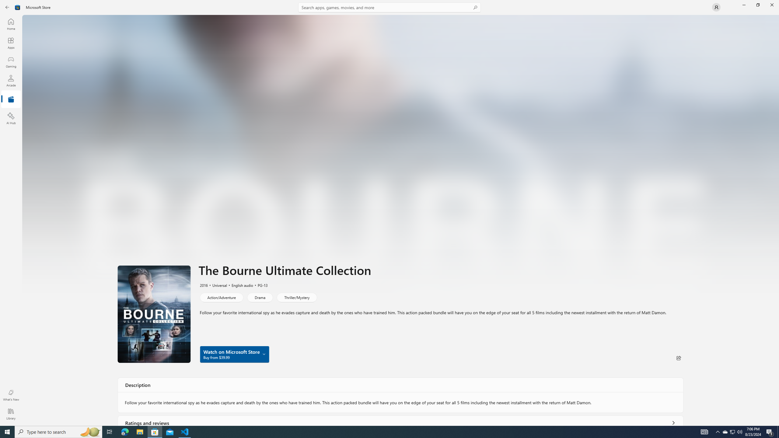  What do you see at coordinates (11, 62) in the screenshot?
I see `Gaming` at bounding box center [11, 62].